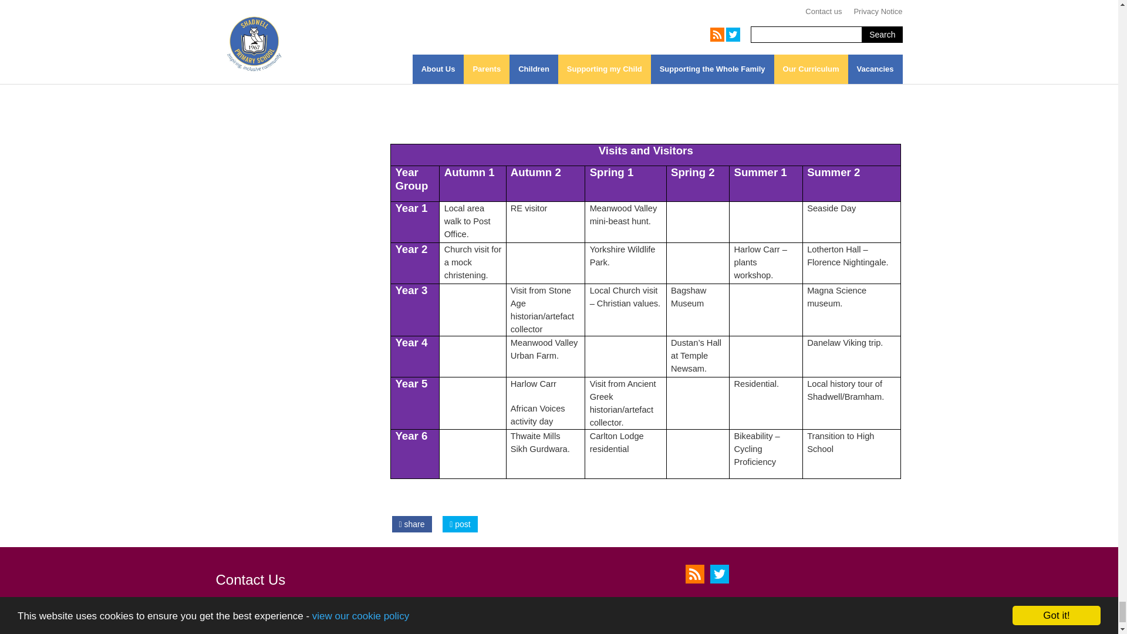 The height and width of the screenshot is (634, 1127). Describe the element at coordinates (720, 574) in the screenshot. I see `Twitter` at that location.